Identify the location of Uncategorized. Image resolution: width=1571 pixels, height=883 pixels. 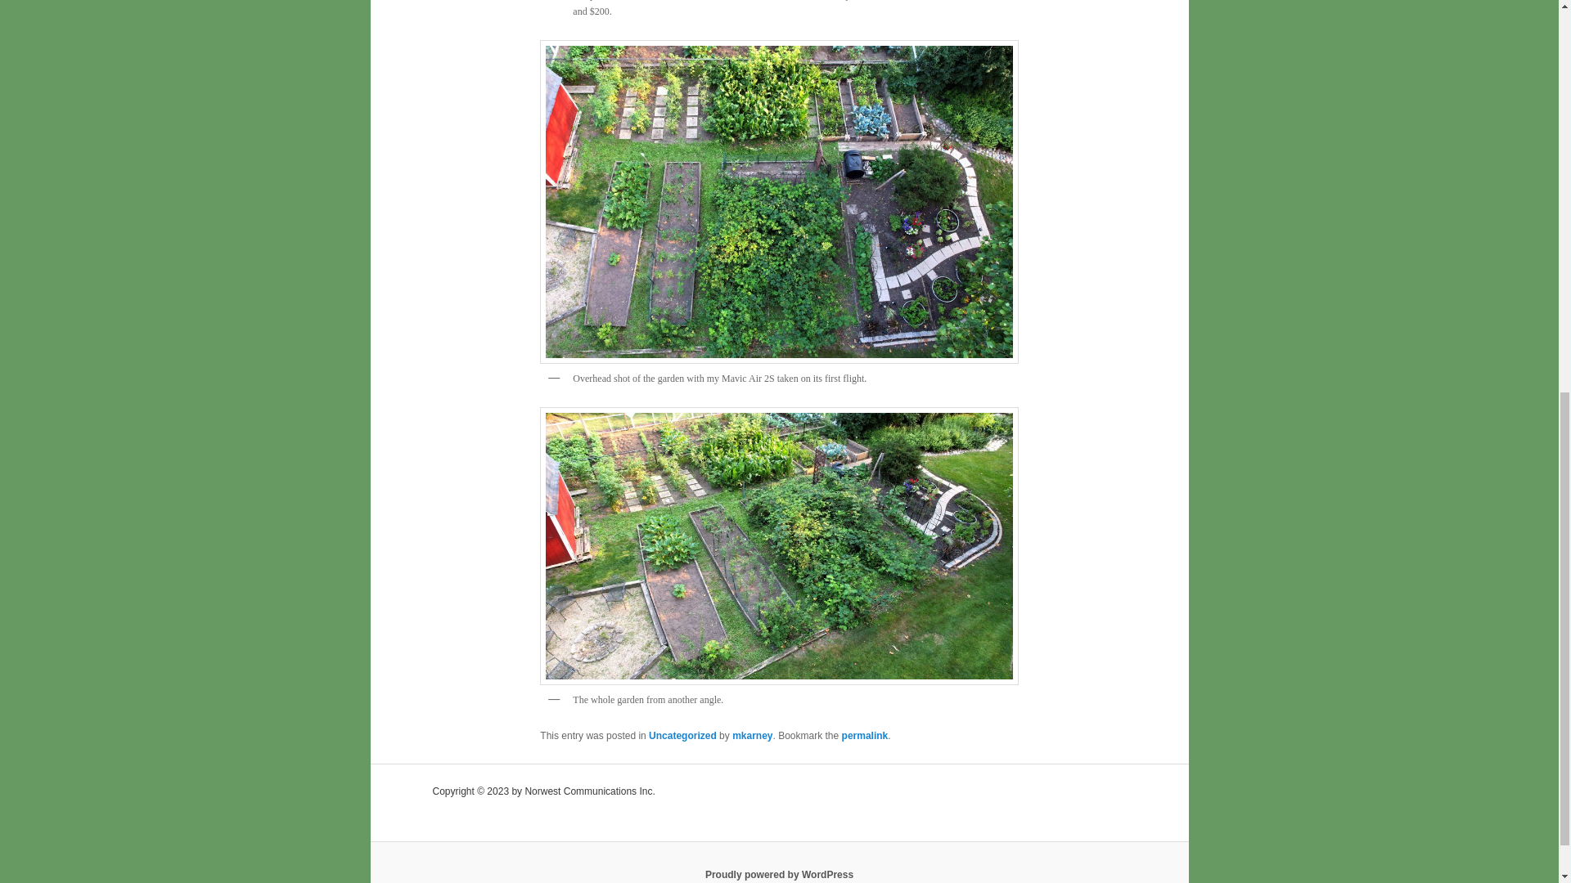
(682, 736).